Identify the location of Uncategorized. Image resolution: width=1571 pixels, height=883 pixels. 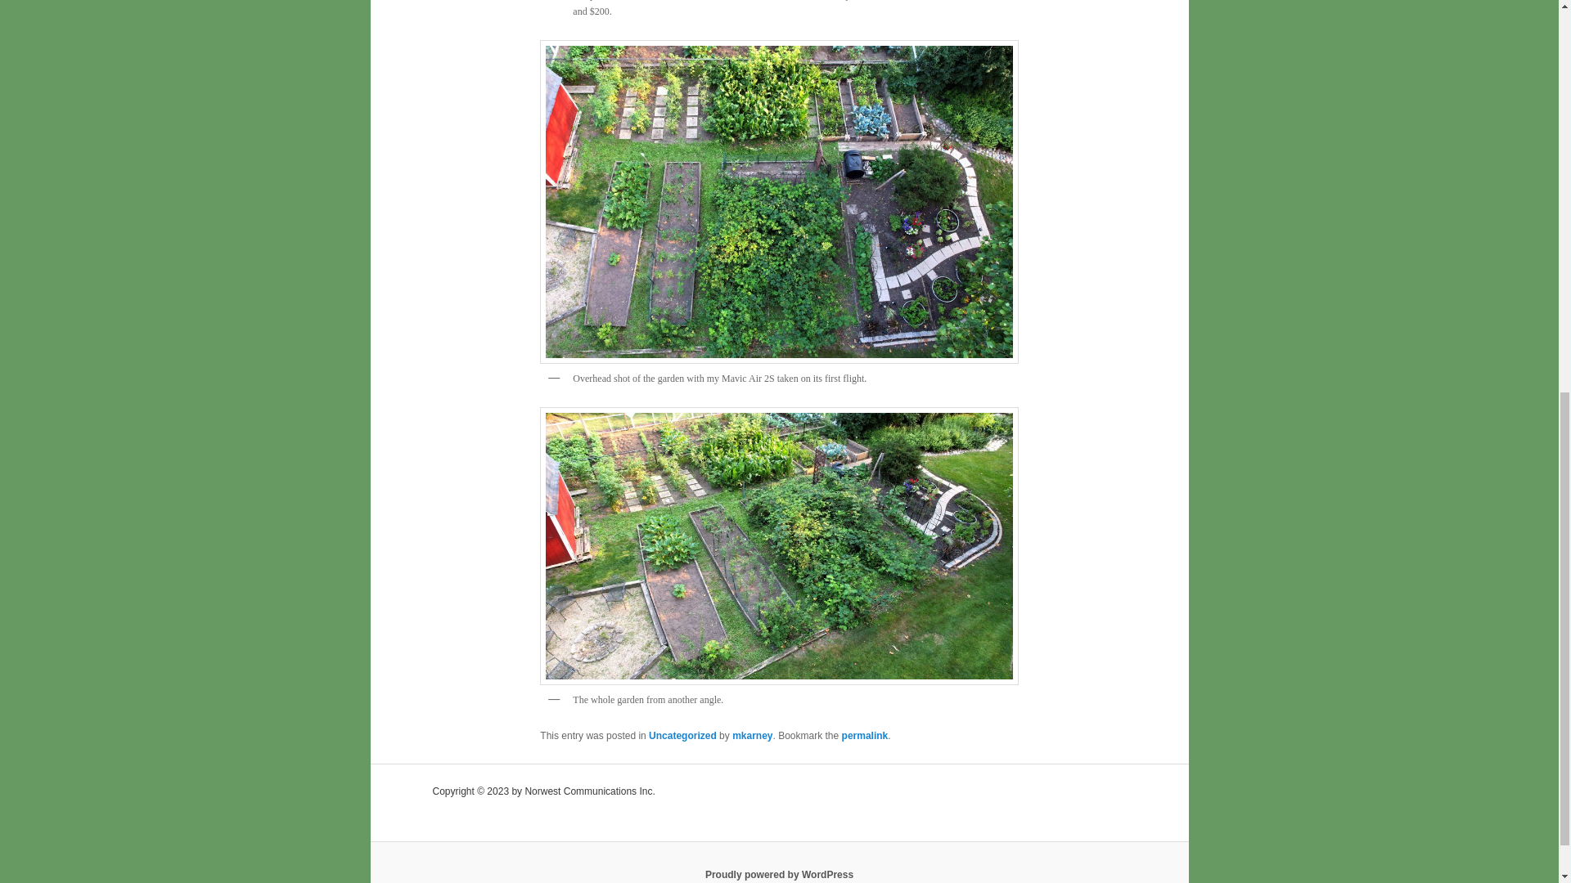
(682, 736).